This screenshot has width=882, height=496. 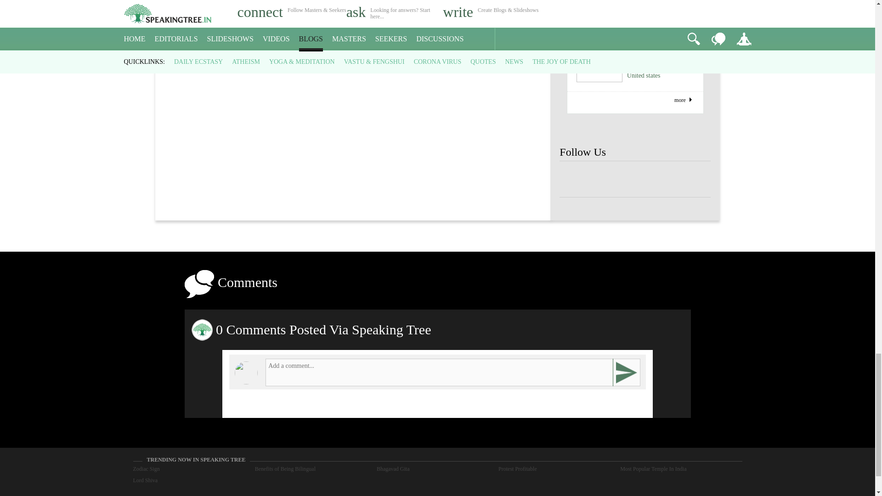 What do you see at coordinates (605, 179) in the screenshot?
I see `Speaking Tree FaceBook` at bounding box center [605, 179].